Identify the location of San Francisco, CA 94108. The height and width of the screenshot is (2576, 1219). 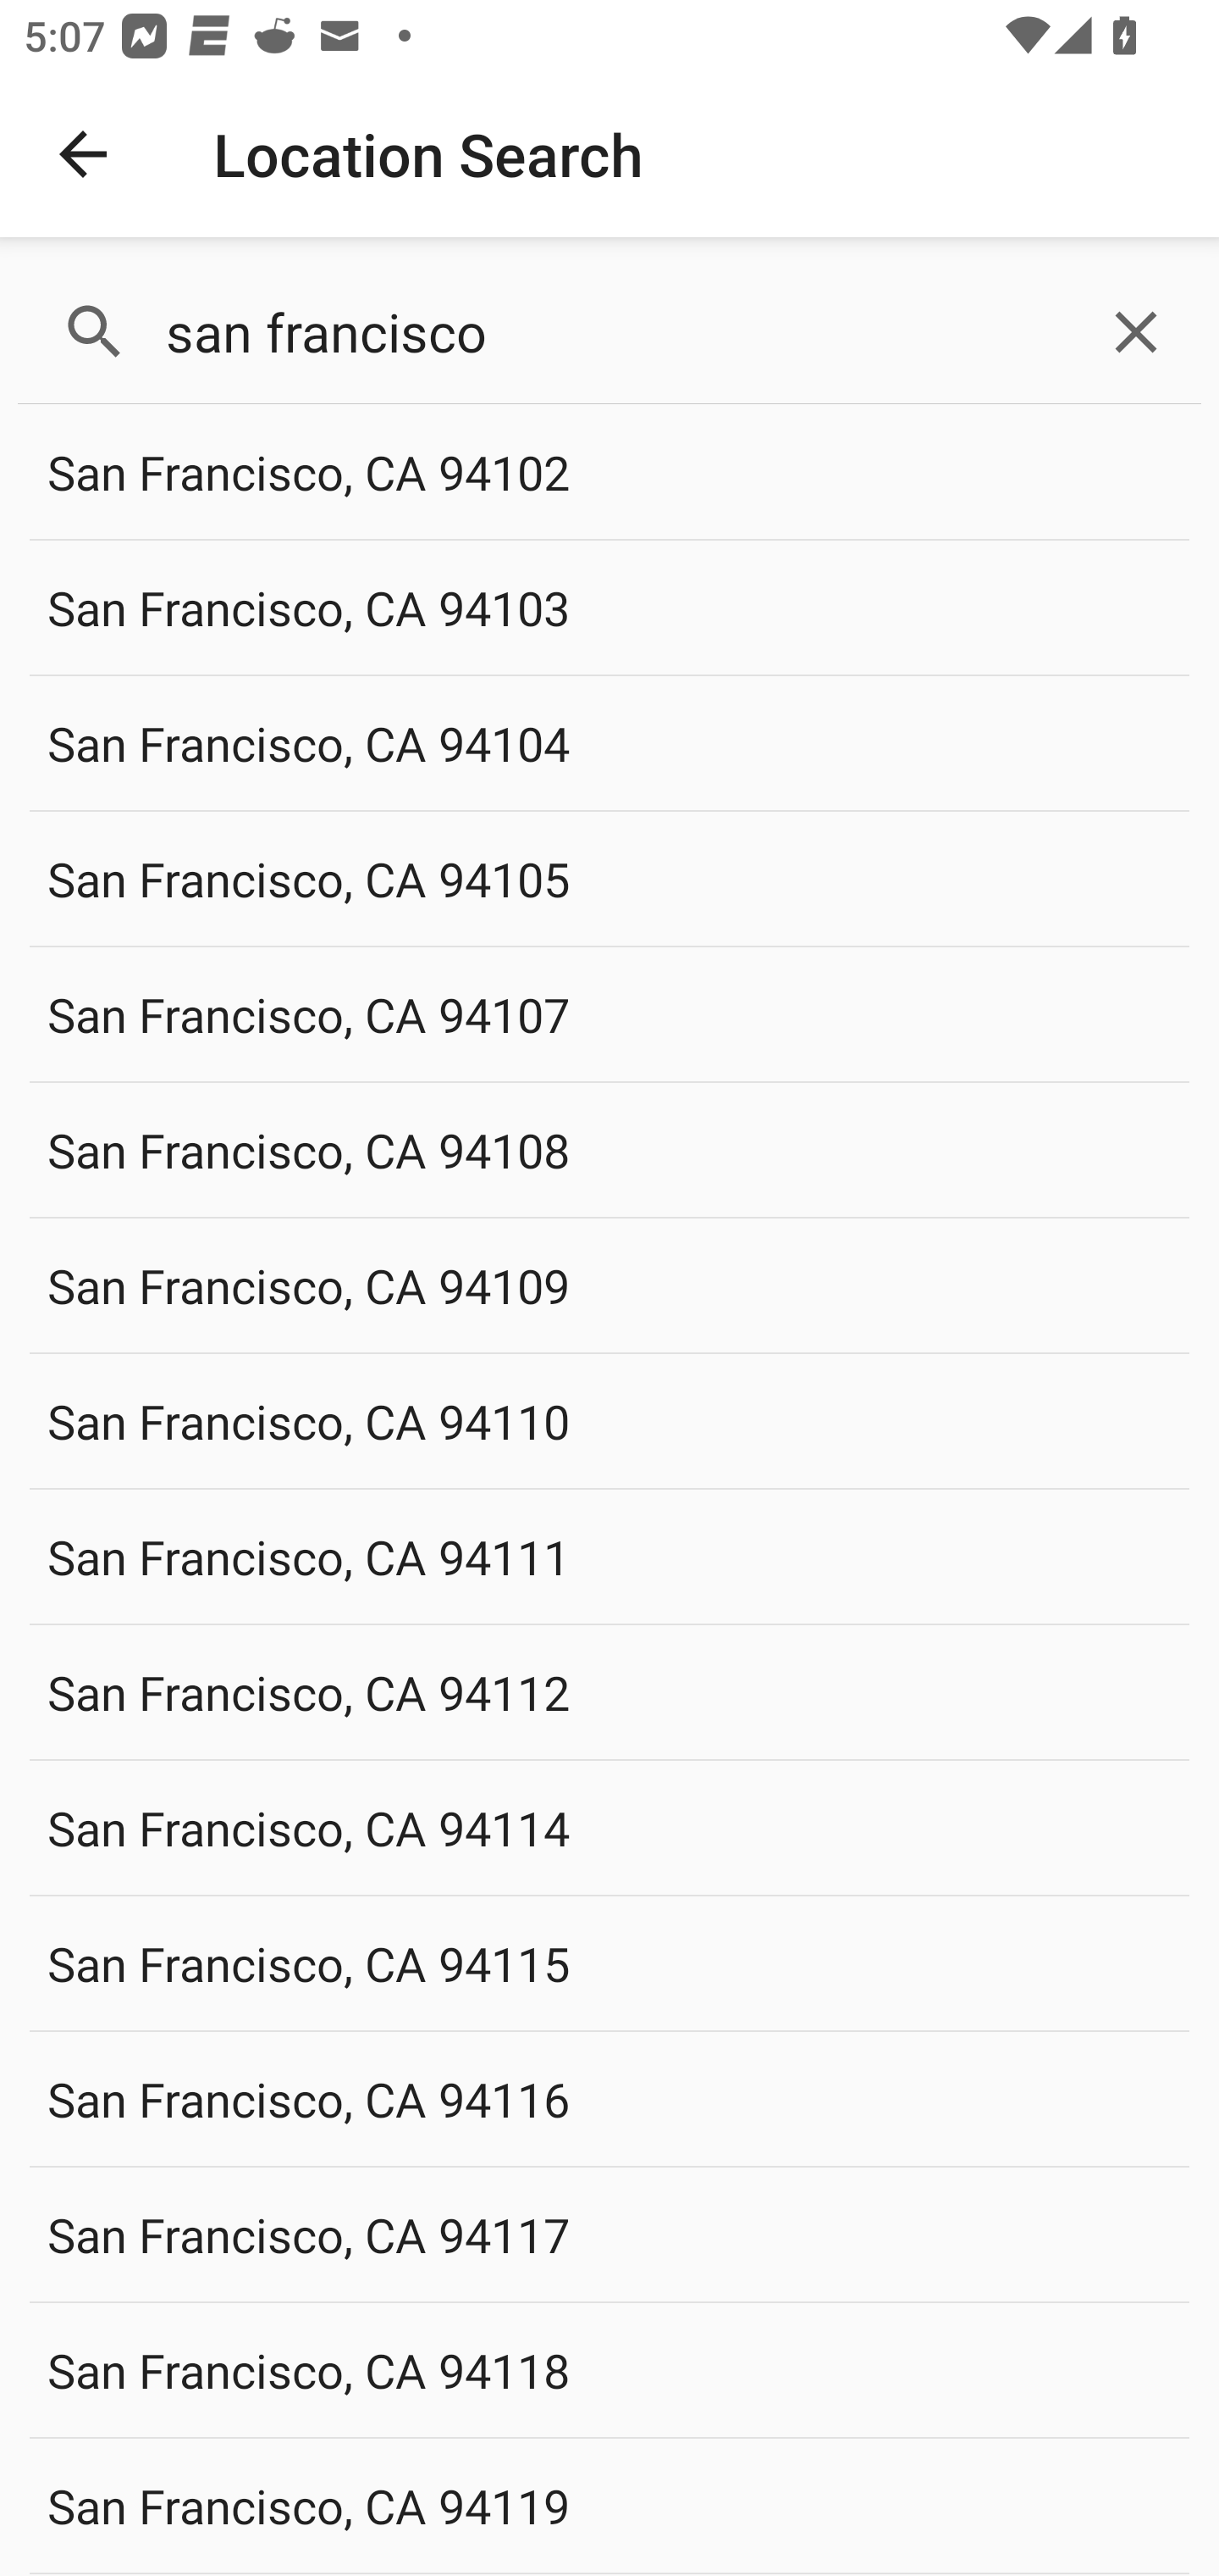
(609, 1149).